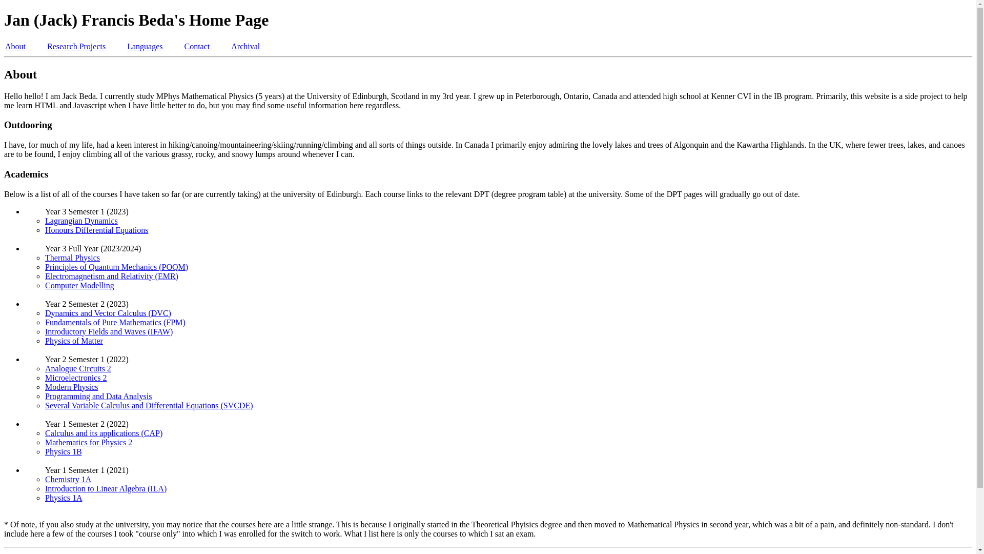 The height and width of the screenshot is (554, 984). What do you see at coordinates (64, 451) in the screenshot?
I see `Physics 1B` at bounding box center [64, 451].